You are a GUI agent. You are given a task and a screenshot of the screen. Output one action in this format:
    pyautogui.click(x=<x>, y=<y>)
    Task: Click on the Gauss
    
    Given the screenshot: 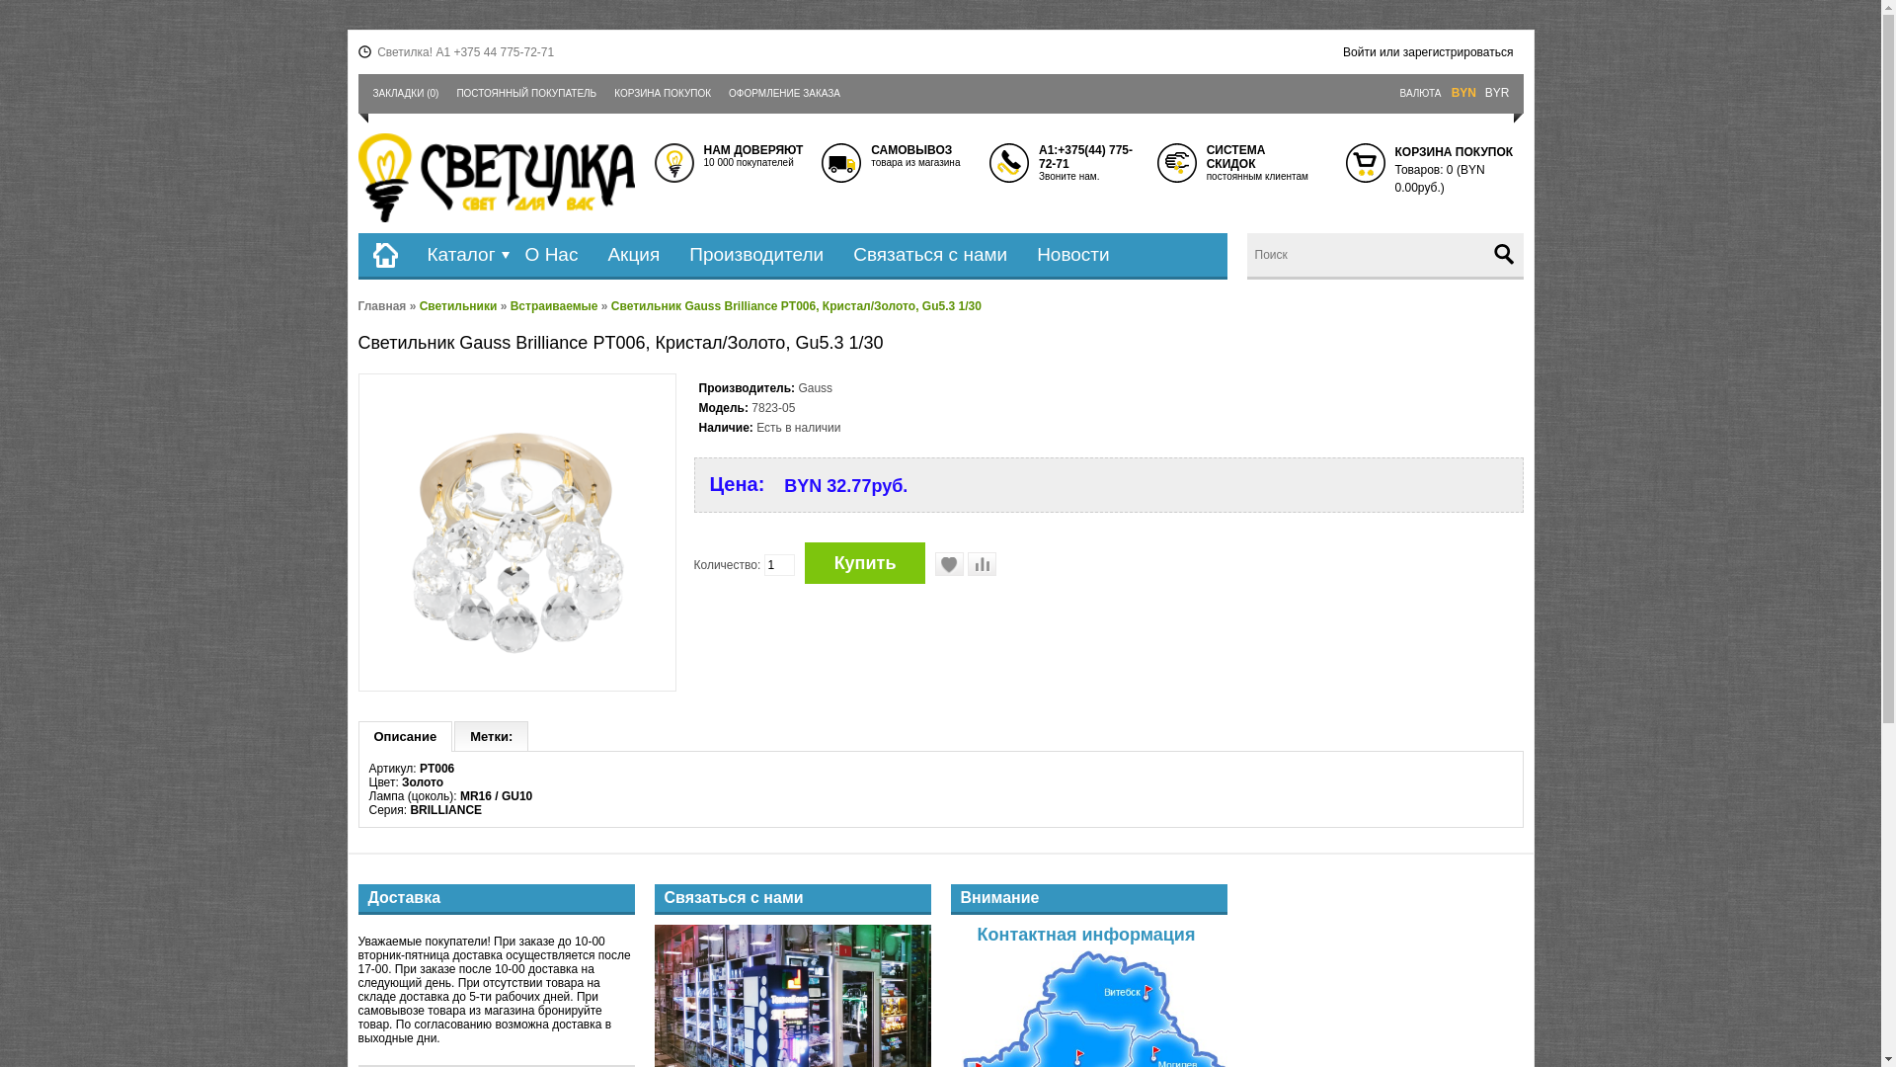 What is the action you would take?
    pyautogui.click(x=816, y=388)
    